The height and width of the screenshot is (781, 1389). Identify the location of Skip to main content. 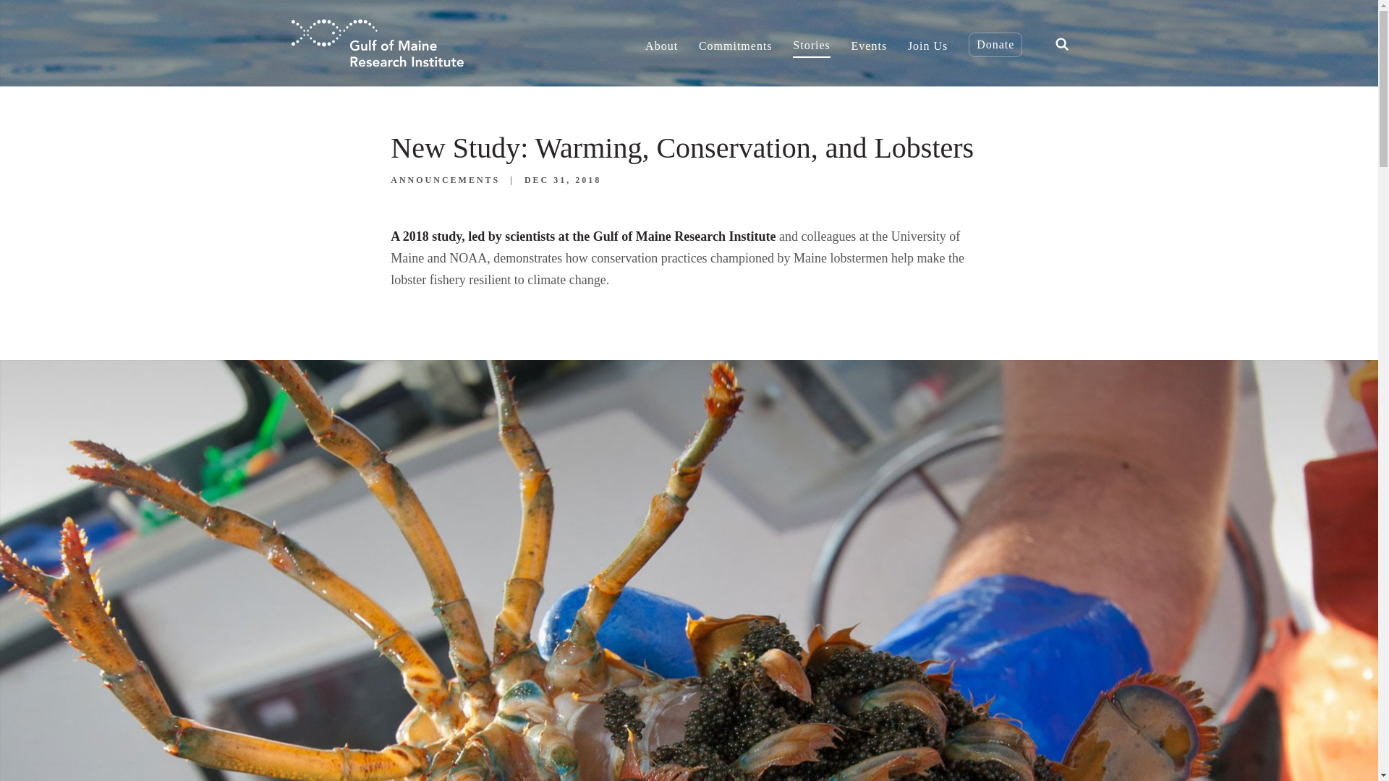
(54, 6).